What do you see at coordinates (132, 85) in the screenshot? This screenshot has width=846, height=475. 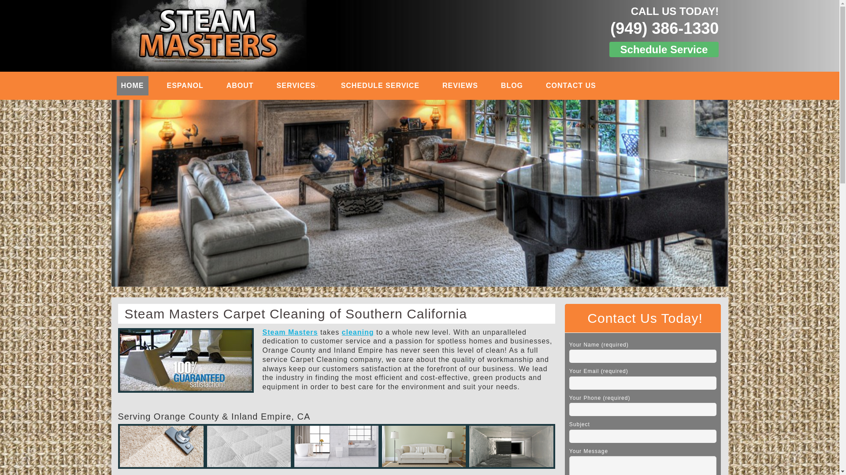 I see `HOME` at bounding box center [132, 85].